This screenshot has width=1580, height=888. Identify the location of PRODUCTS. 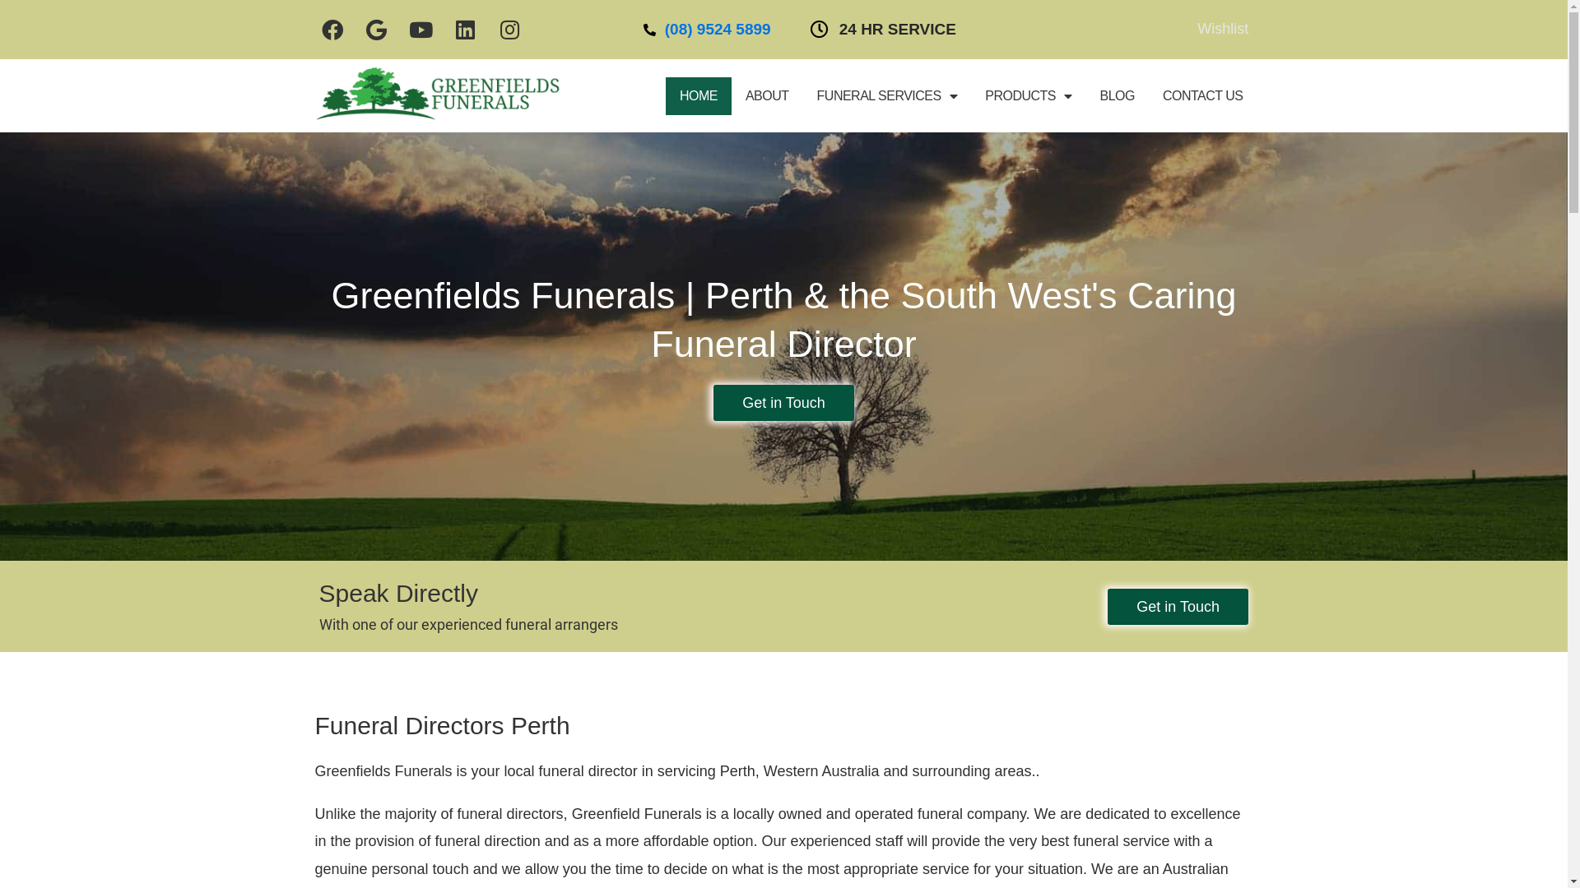
(1029, 96).